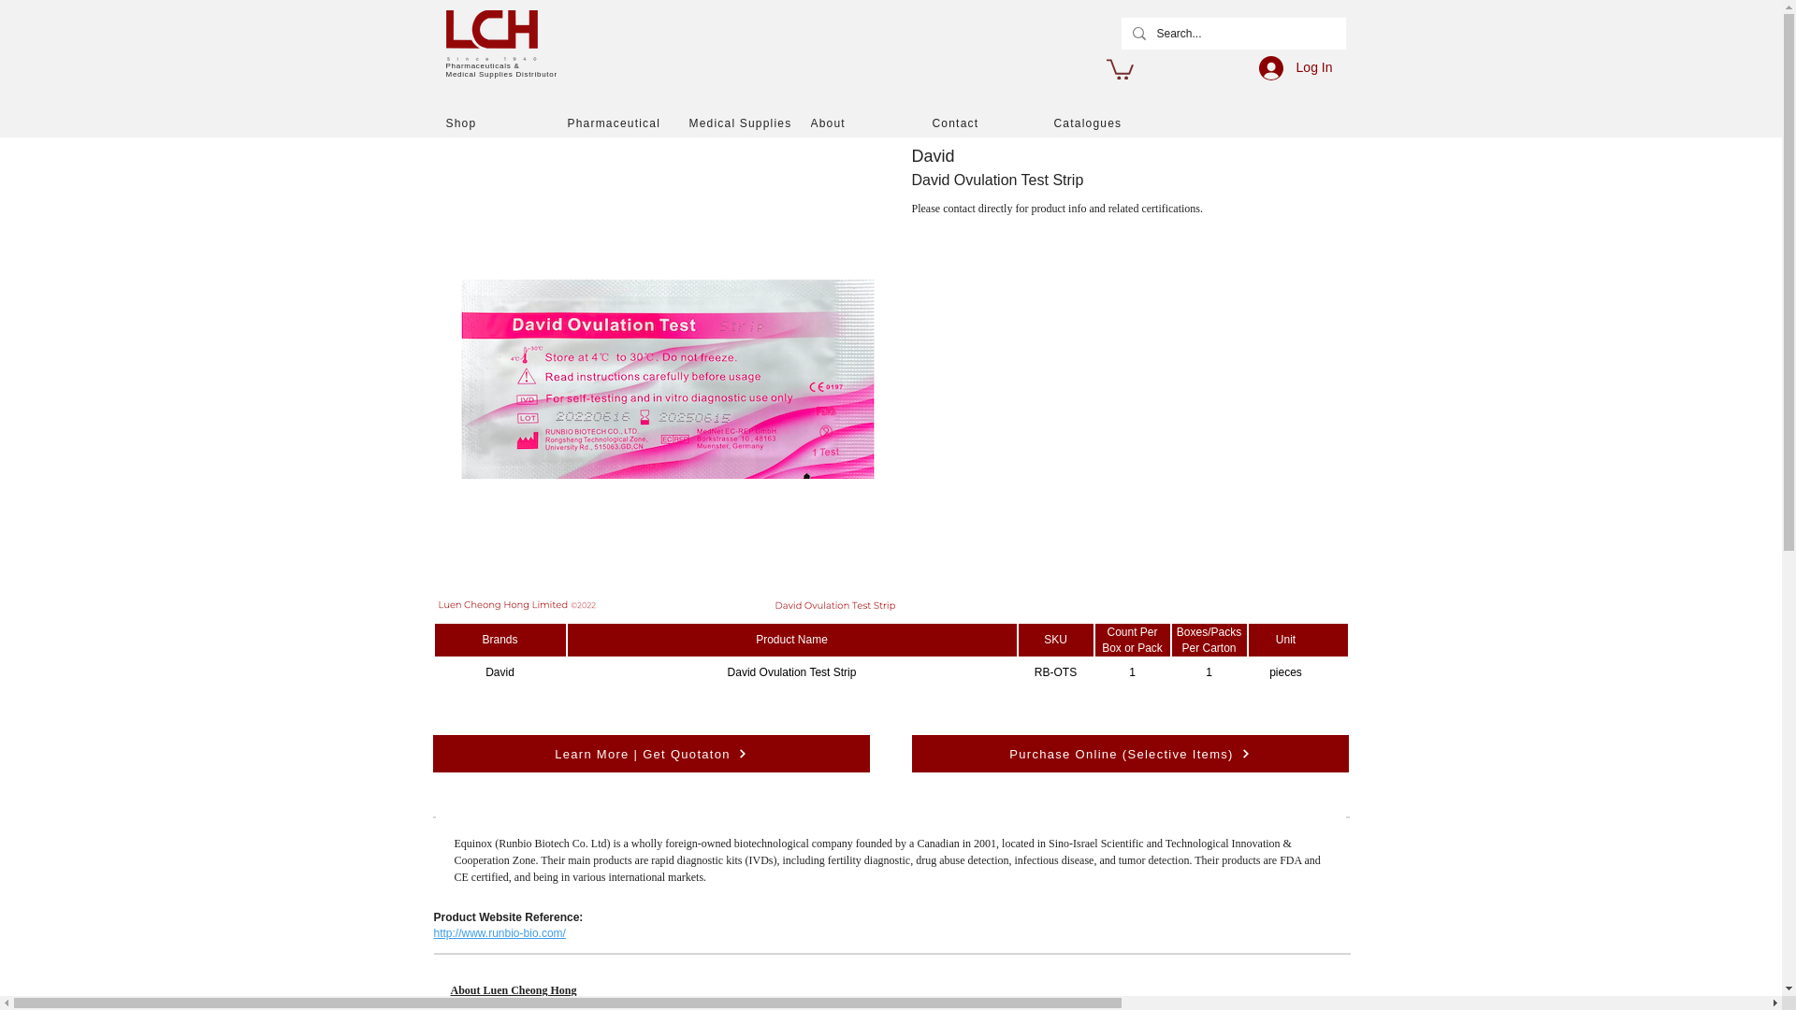  What do you see at coordinates (627, 123) in the screenshot?
I see `Pharmaceutical` at bounding box center [627, 123].